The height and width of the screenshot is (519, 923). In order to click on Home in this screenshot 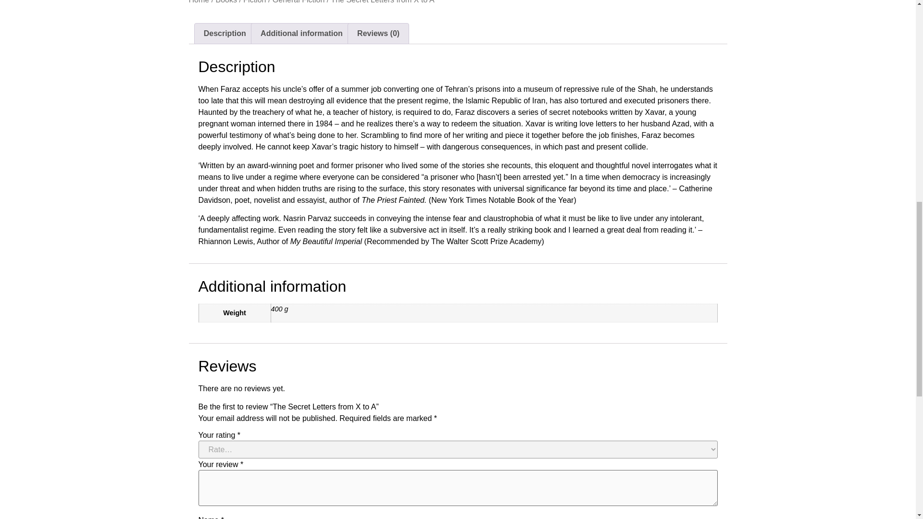, I will do `click(199, 2)`.